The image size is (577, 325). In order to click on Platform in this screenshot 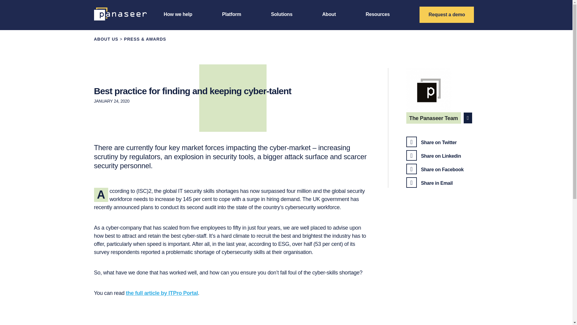, I will do `click(231, 14)`.